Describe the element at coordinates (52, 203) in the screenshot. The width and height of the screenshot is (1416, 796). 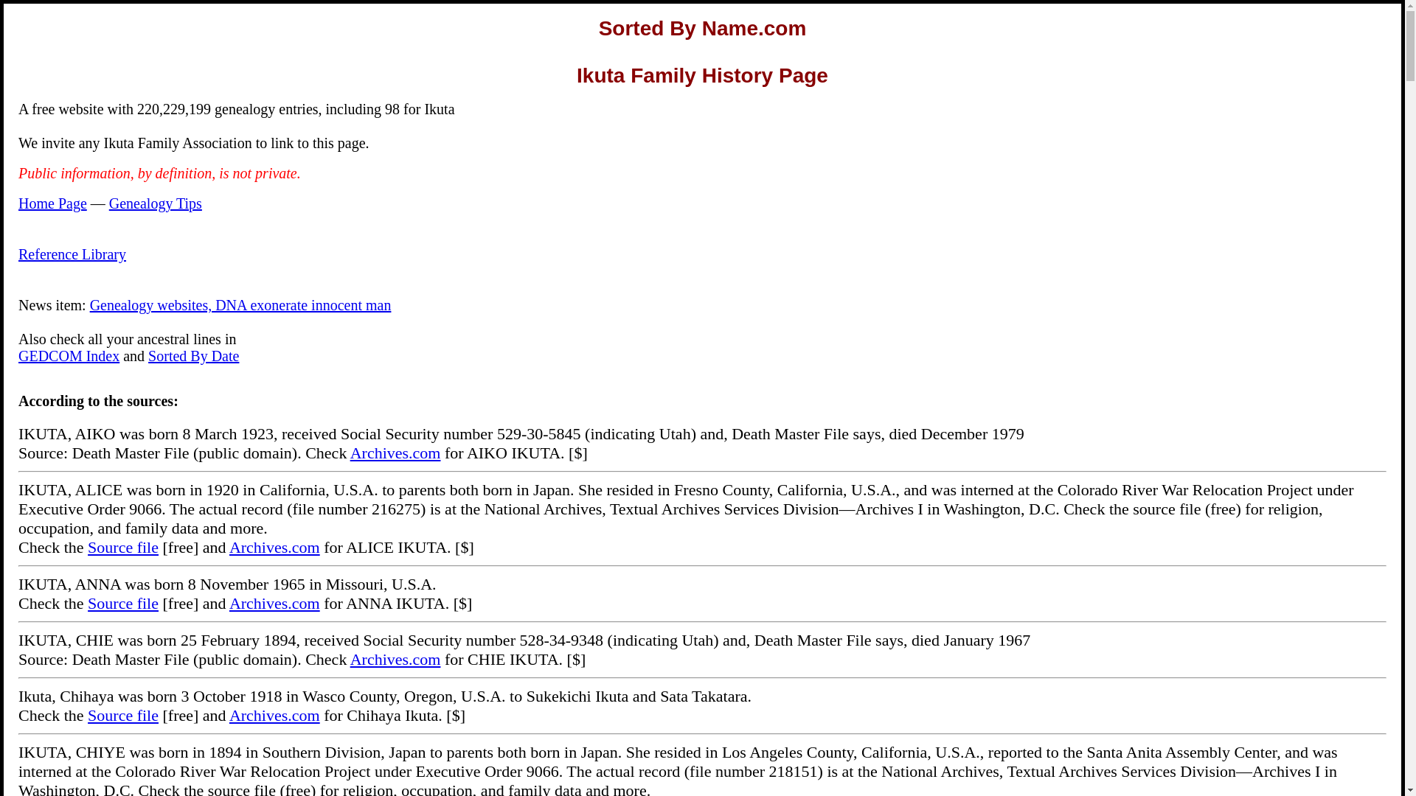
I see `Home Page` at that location.